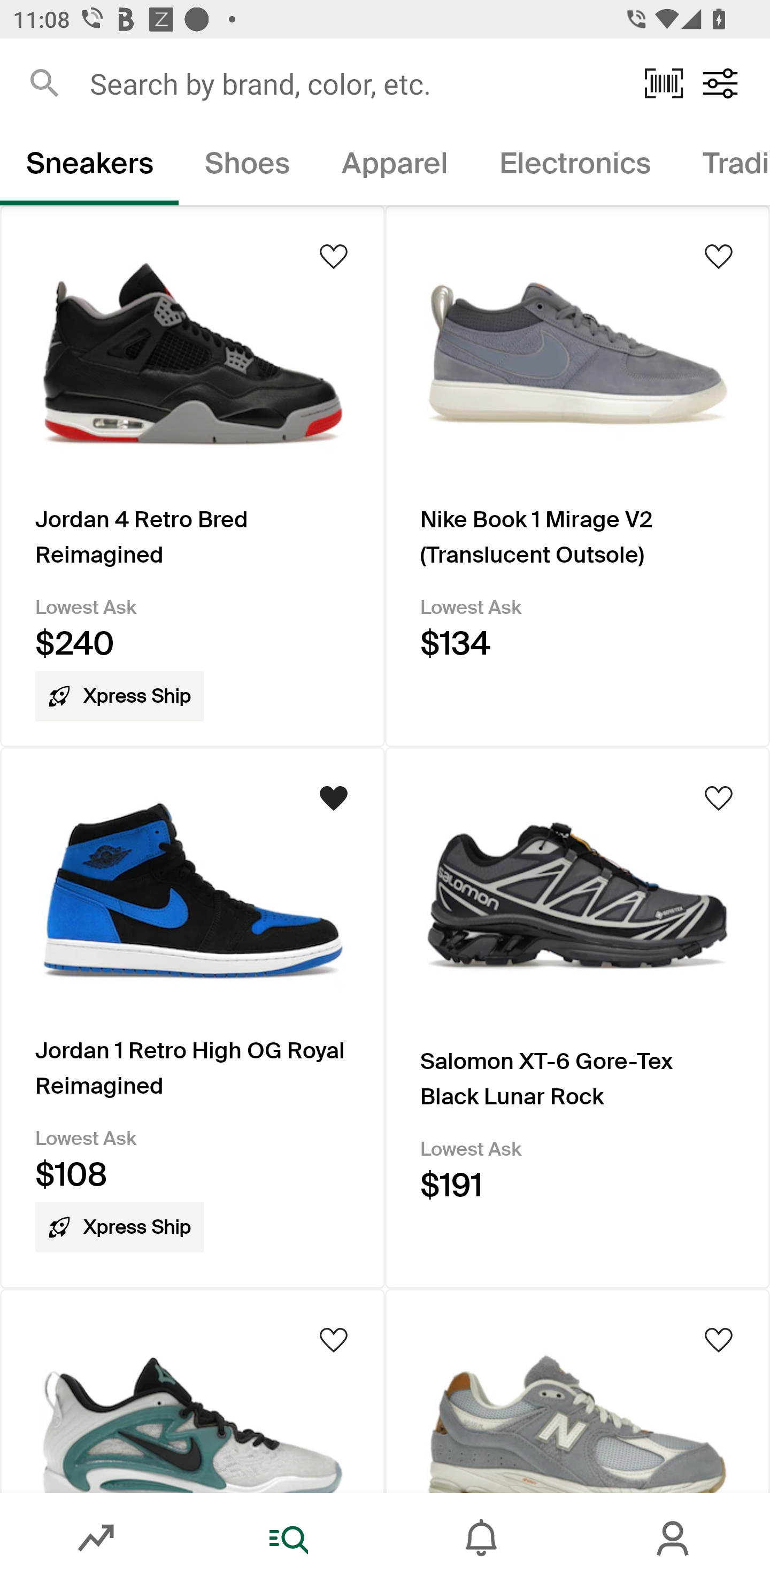  I want to click on Market, so click(96, 1538).